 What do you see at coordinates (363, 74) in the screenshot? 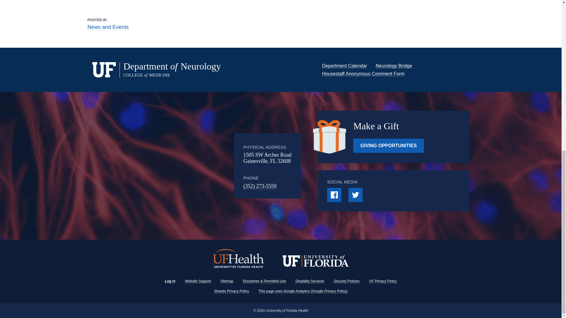
I see `Housestaff Anonymous Comment Form` at bounding box center [363, 74].